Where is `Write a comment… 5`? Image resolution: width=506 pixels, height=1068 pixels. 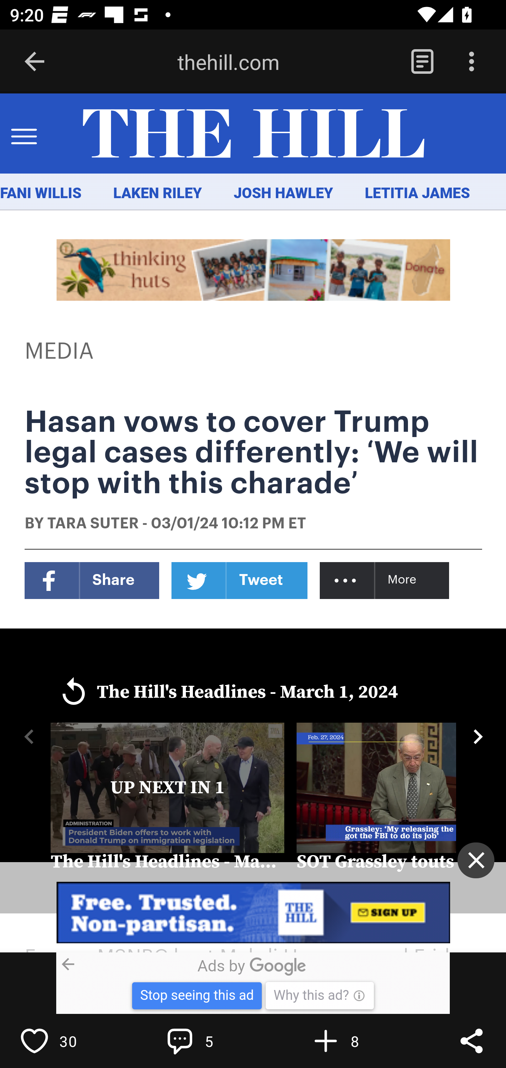 Write a comment… 5 is located at coordinates (209, 1041).